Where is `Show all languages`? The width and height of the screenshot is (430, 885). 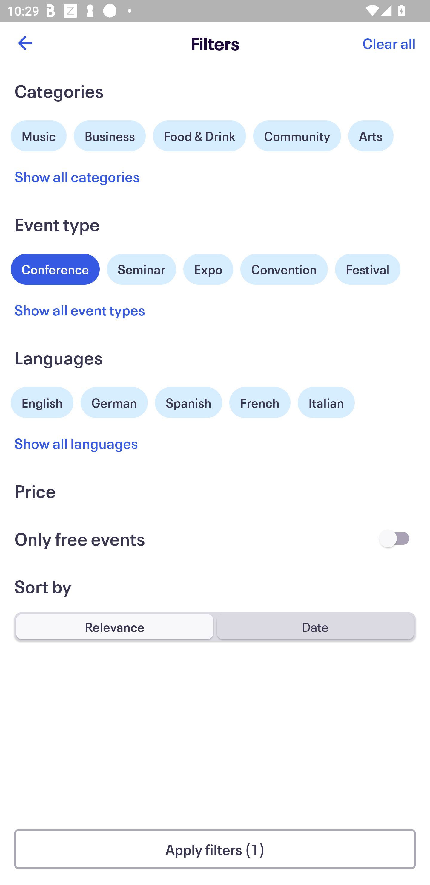
Show all languages is located at coordinates (76, 443).